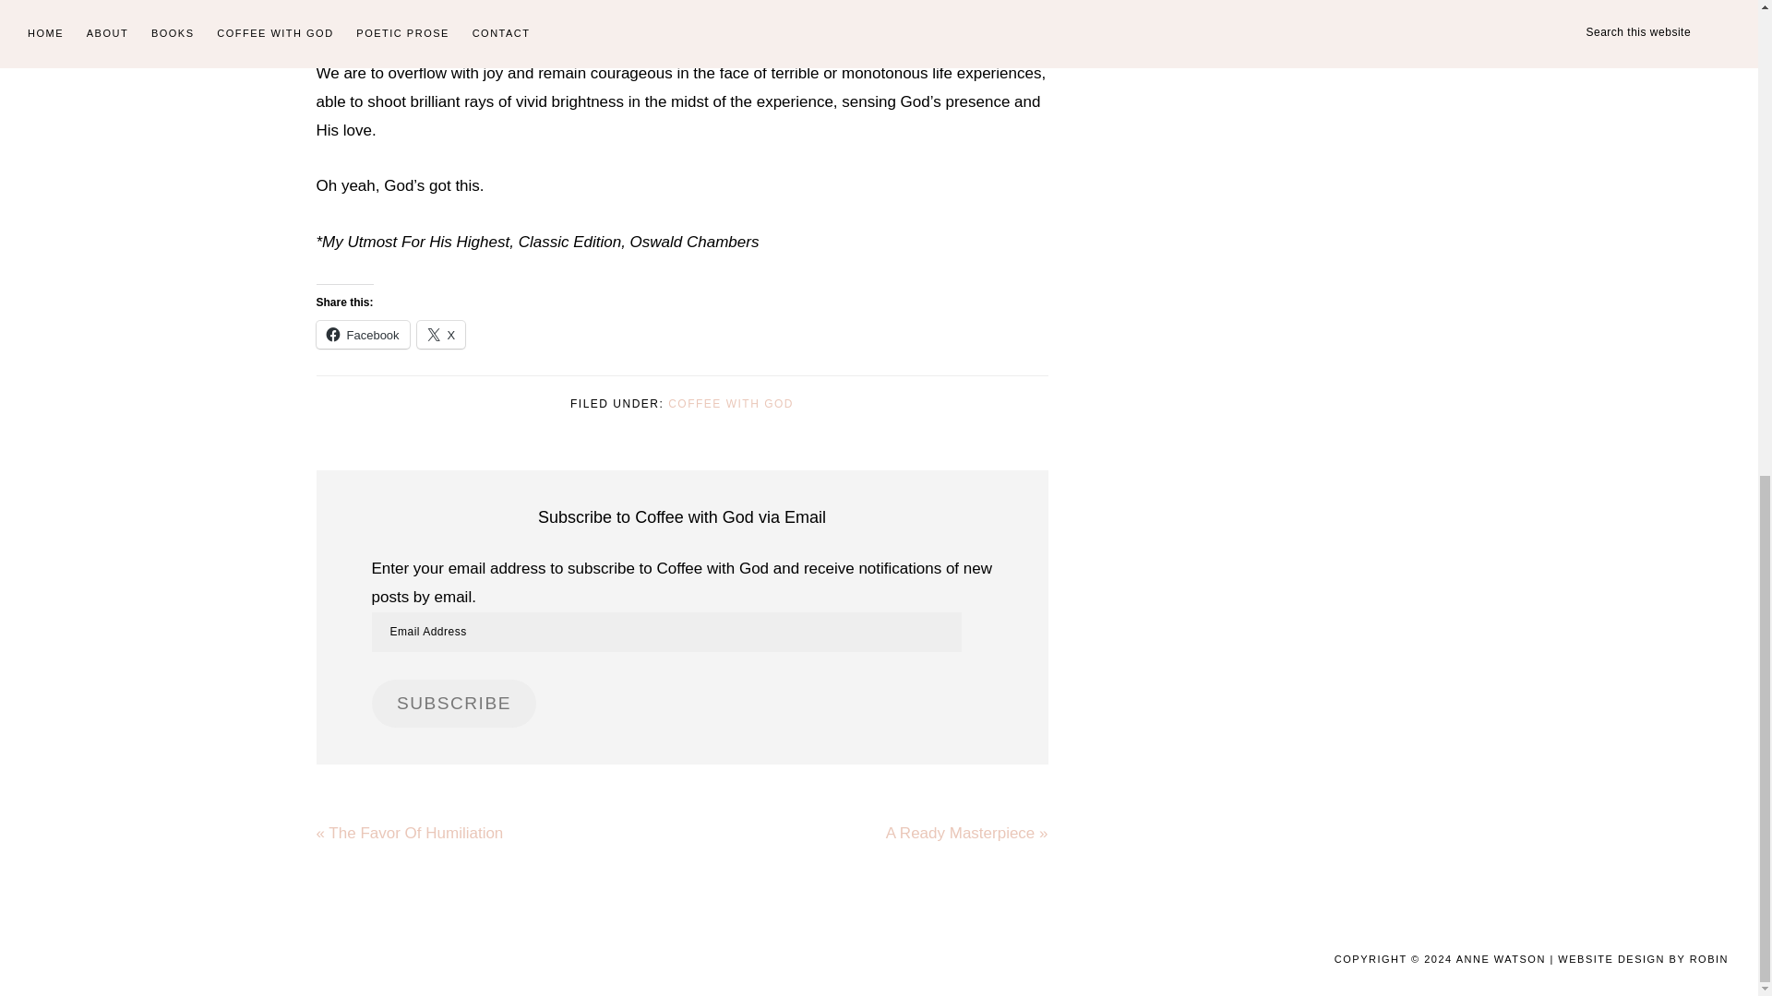 The image size is (1772, 996). I want to click on WEBSITE DESIGN BY ROBIN, so click(1643, 959).